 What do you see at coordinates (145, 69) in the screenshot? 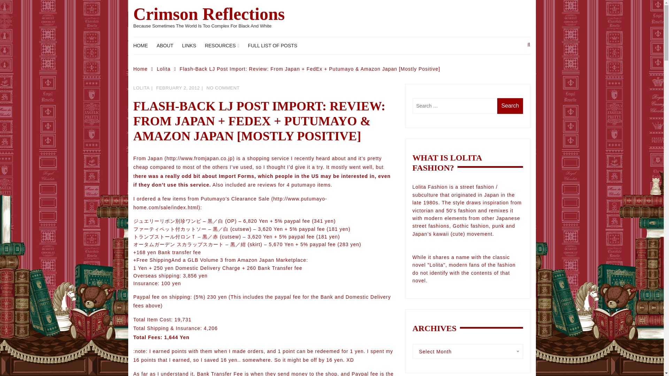
I see `Home` at bounding box center [145, 69].